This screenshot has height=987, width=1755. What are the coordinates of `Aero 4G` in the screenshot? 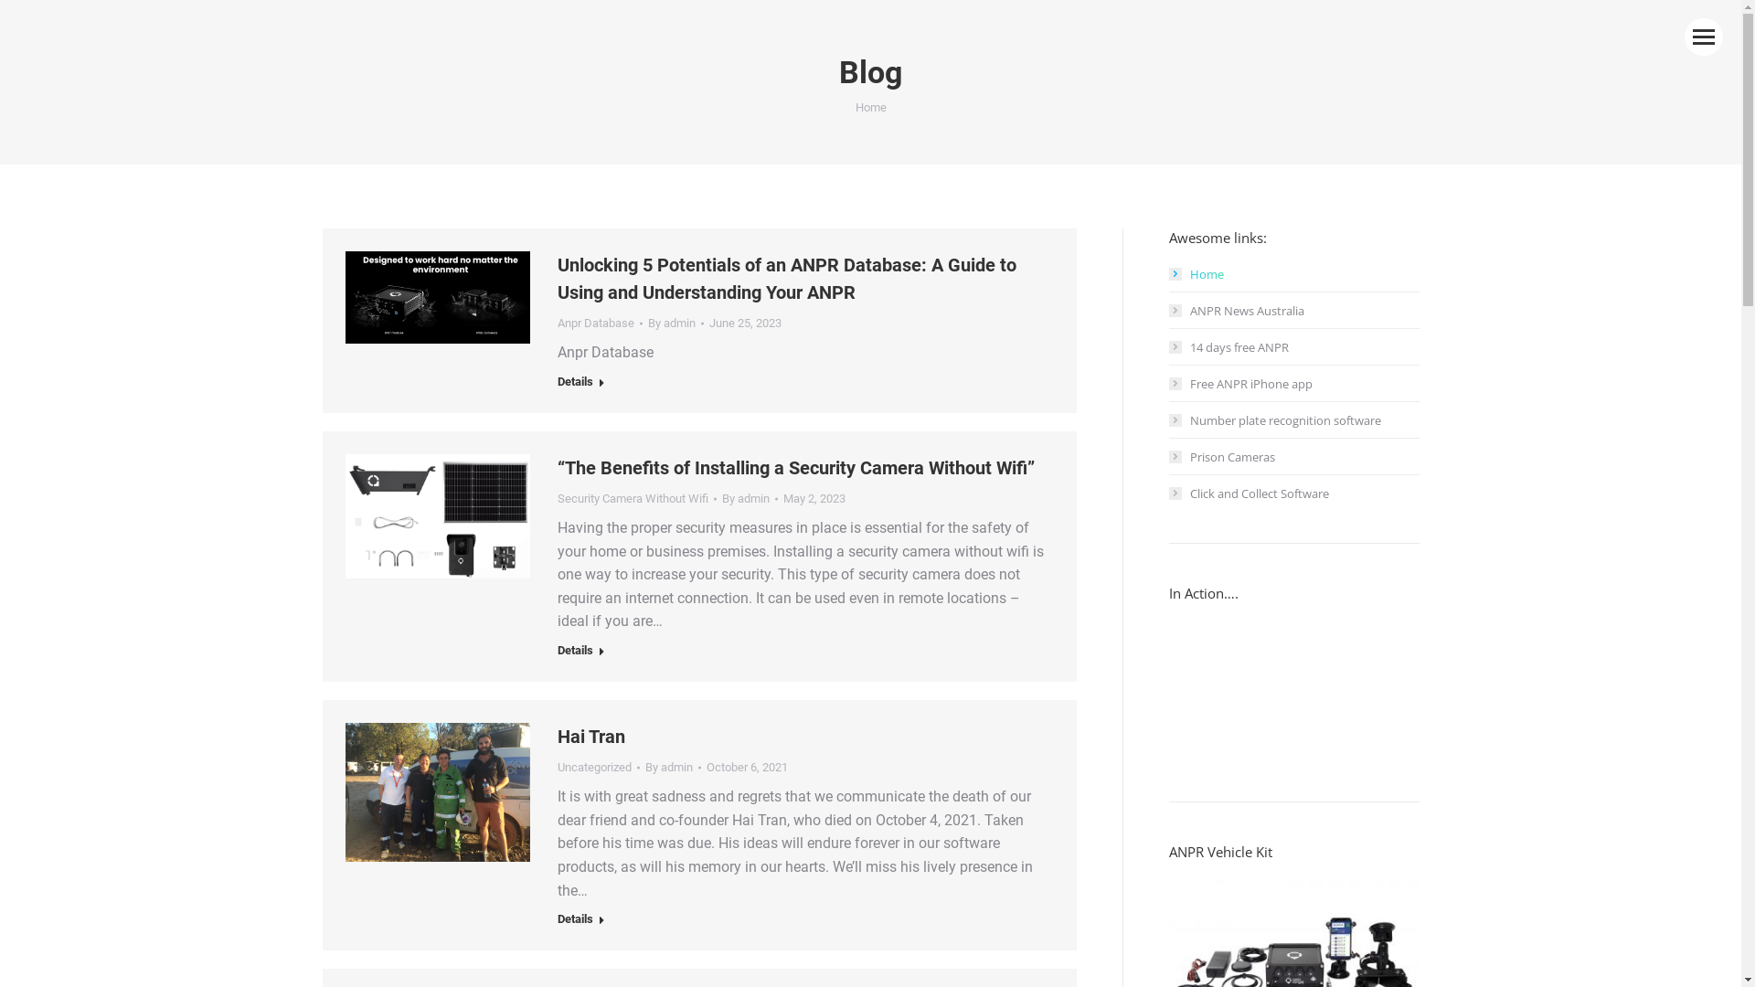 It's located at (439, 516).